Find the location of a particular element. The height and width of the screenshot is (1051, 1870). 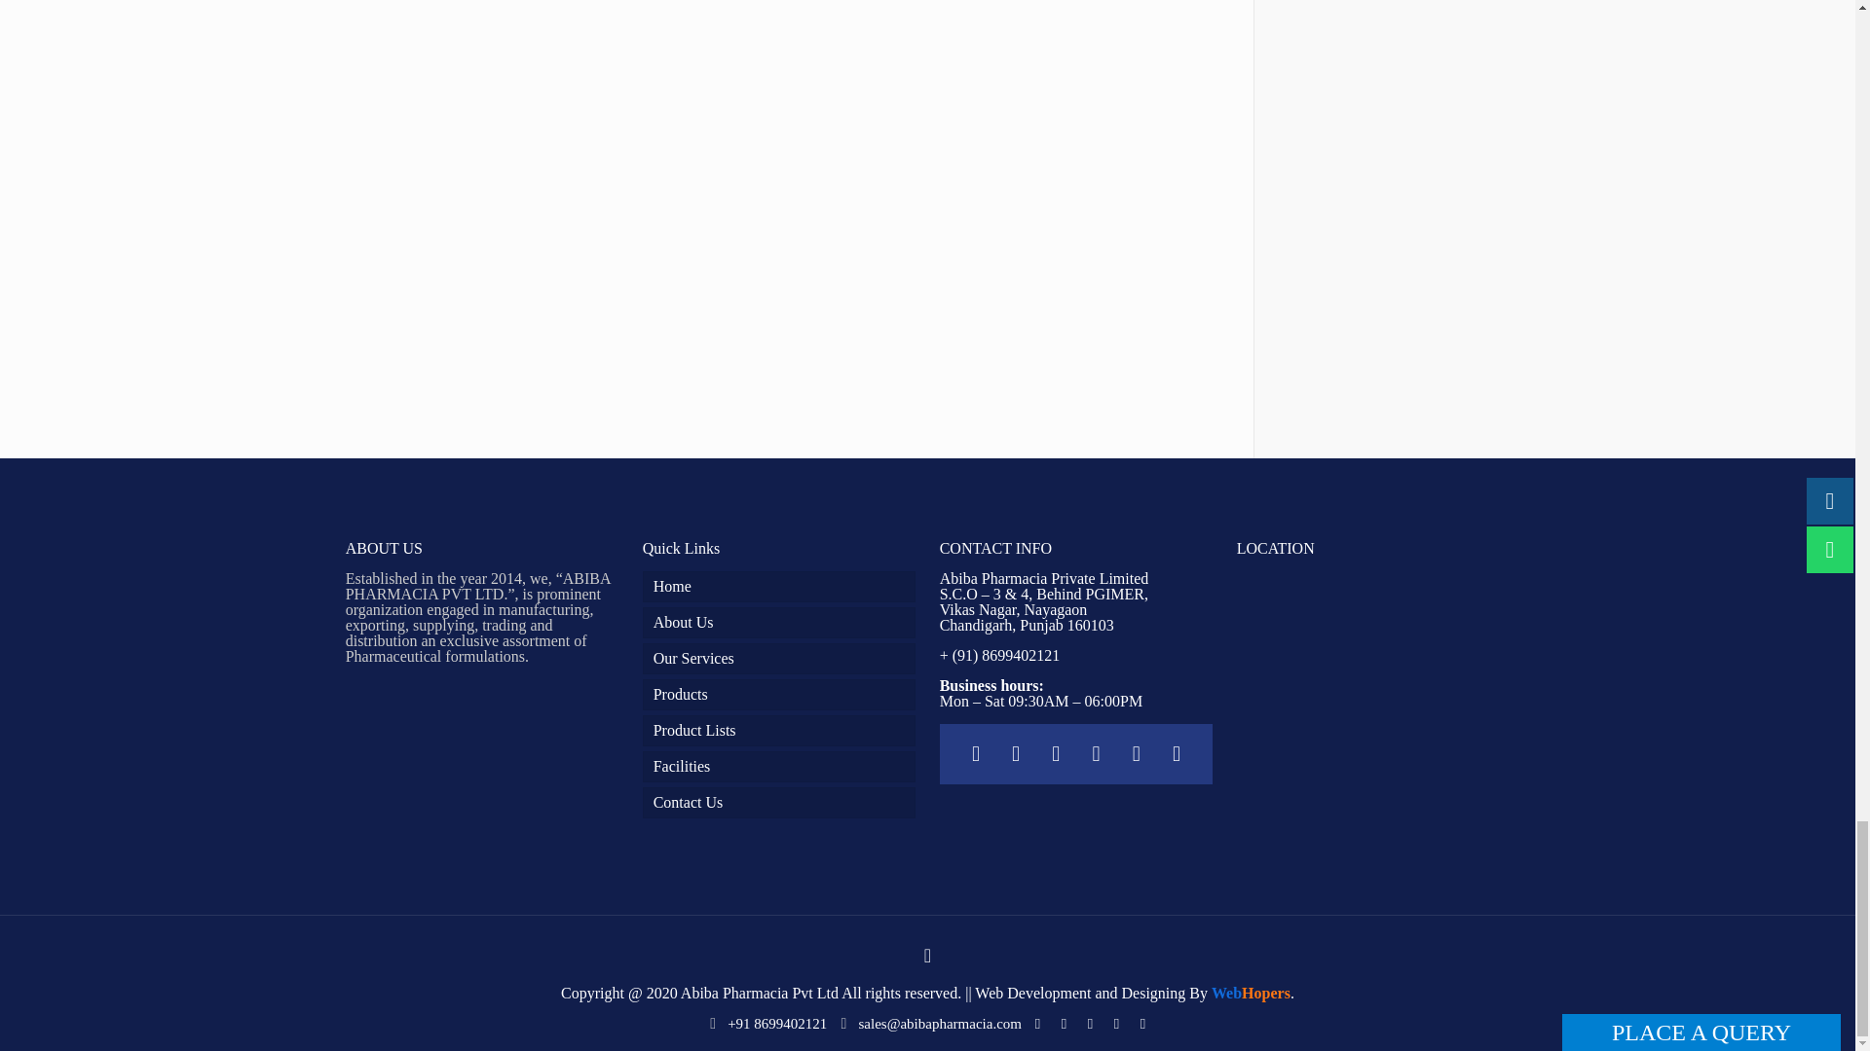

Pinterest is located at coordinates (1116, 1024).